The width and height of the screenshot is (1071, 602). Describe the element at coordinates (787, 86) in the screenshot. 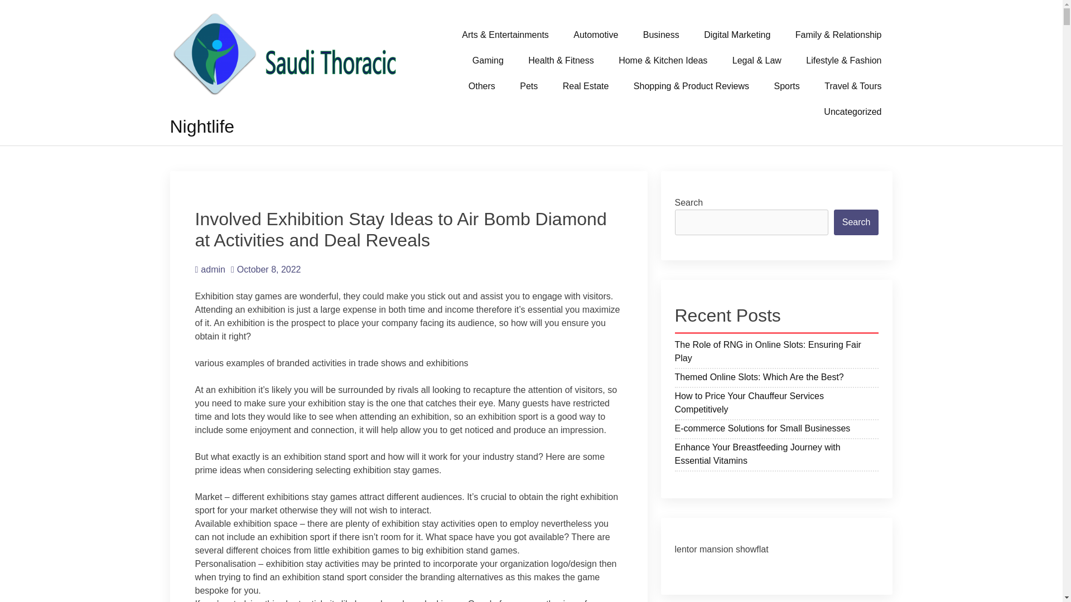

I see `Sports` at that location.